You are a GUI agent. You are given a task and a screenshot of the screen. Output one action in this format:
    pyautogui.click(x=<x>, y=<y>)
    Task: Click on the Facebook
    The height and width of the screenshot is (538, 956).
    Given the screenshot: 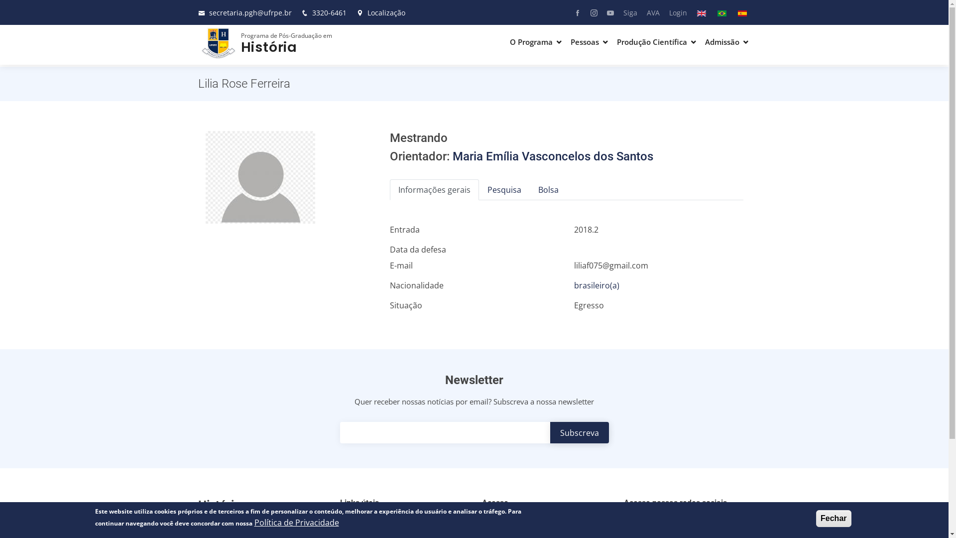 What is the action you would take?
    pyautogui.click(x=574, y=12)
    